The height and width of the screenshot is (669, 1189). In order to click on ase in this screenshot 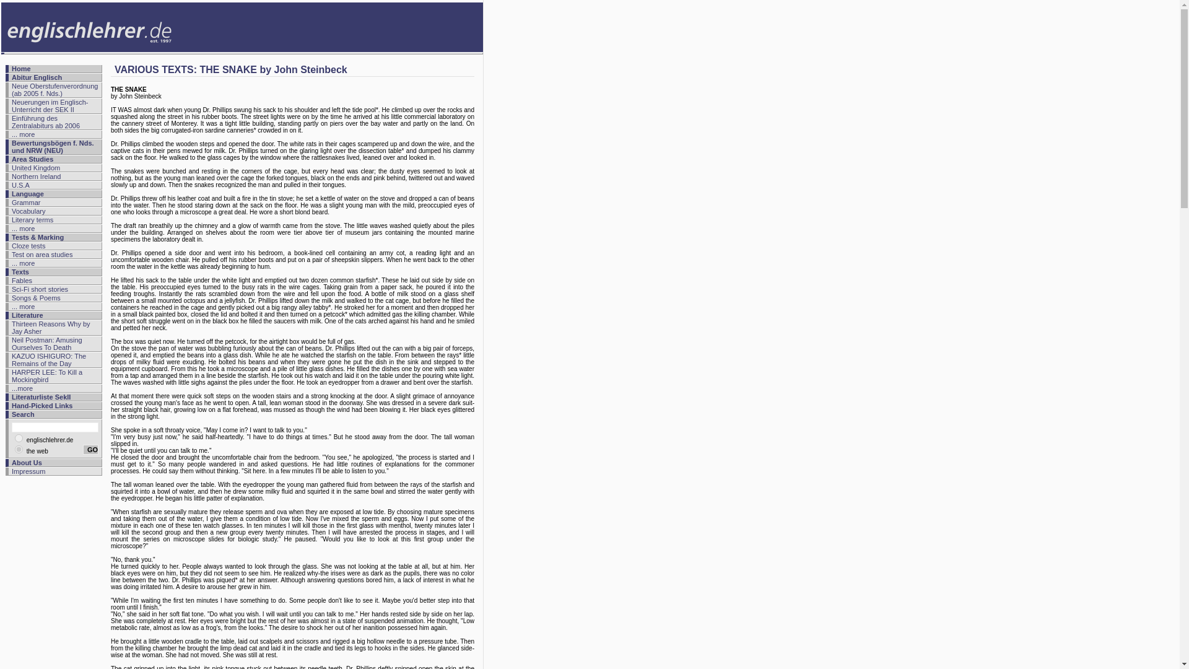, I will do `click(19, 450)`.